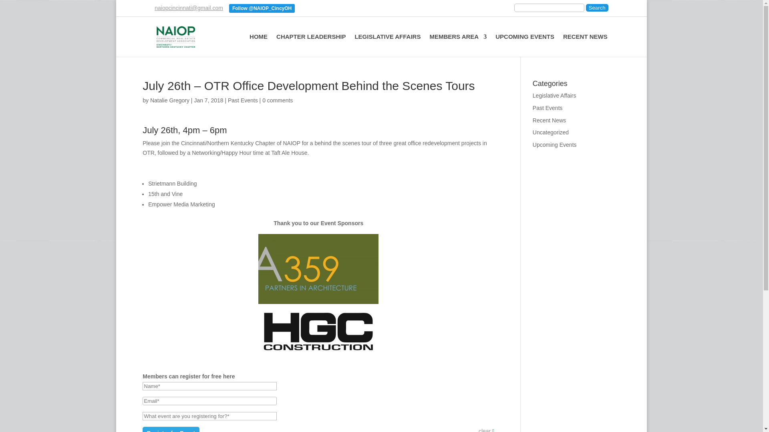 This screenshot has width=769, height=432. I want to click on Legislative Affairs, so click(554, 96).